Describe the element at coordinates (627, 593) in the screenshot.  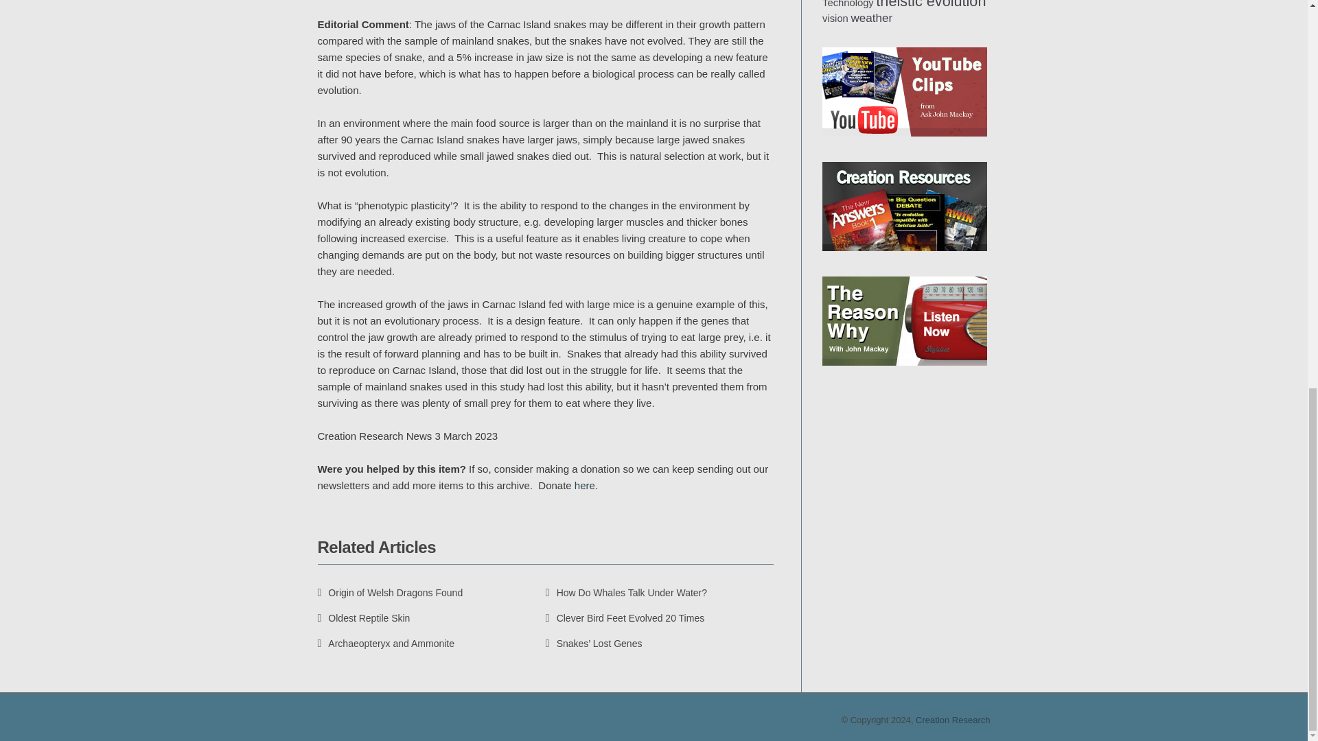
I see `How Do Whales Talk Under Water? ` at that location.